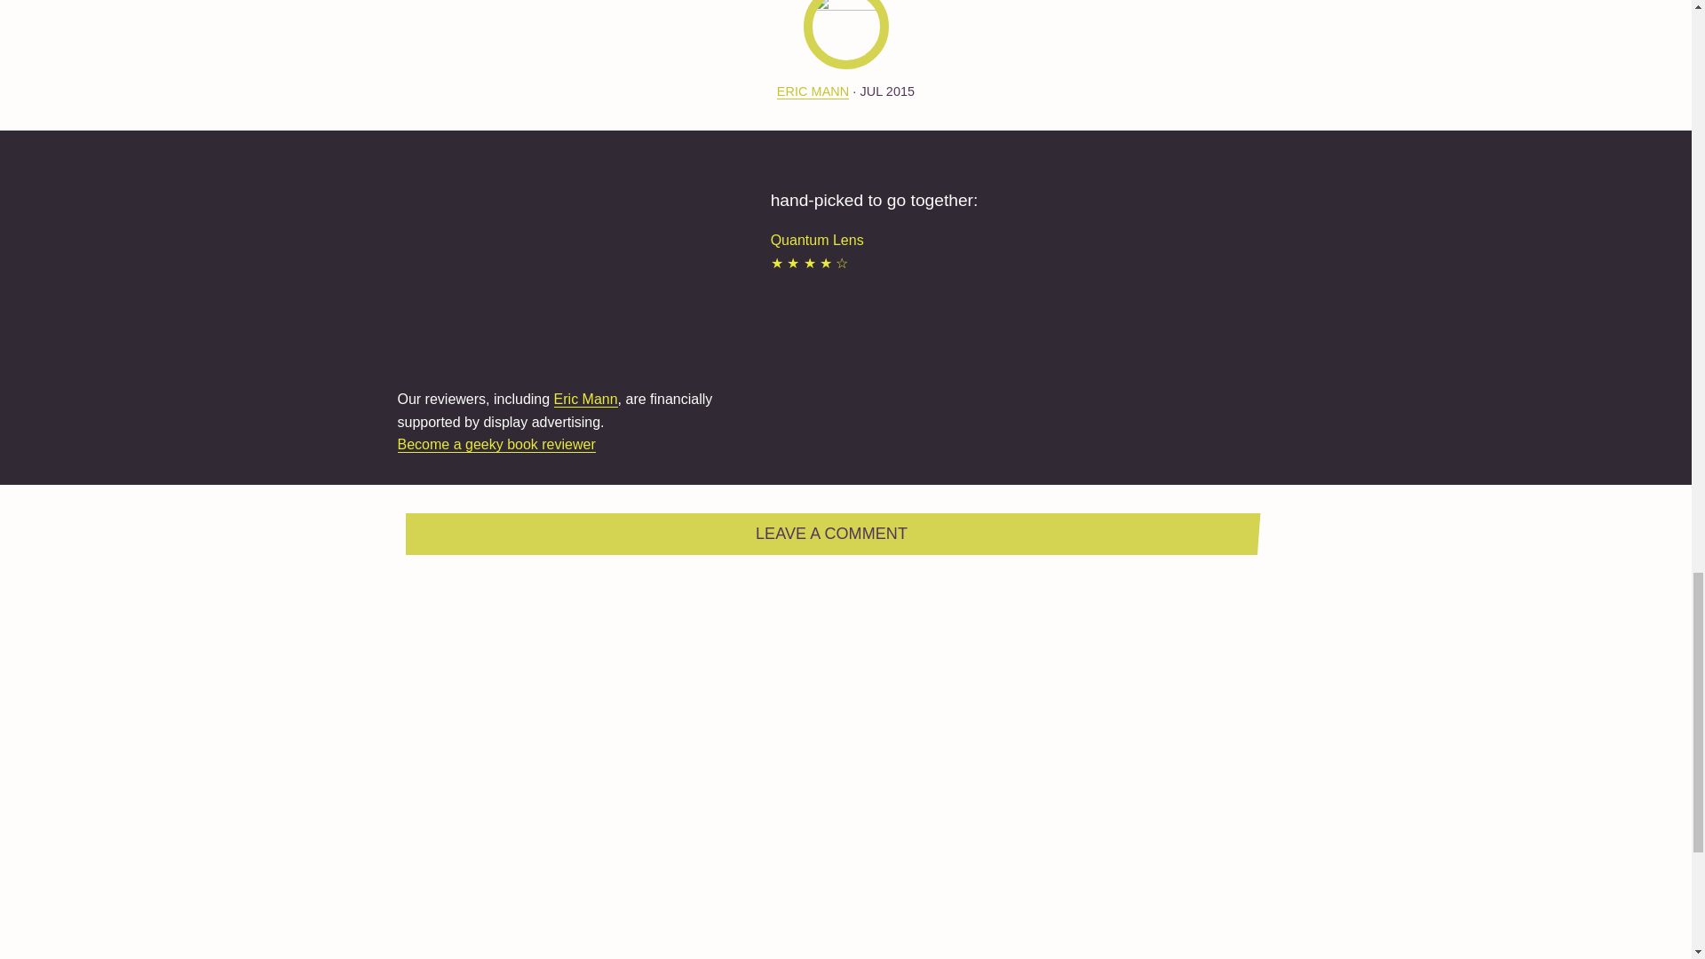 The image size is (1705, 959). I want to click on Wed, 01 Jul 2015 14:09:42 -0700, so click(886, 91).